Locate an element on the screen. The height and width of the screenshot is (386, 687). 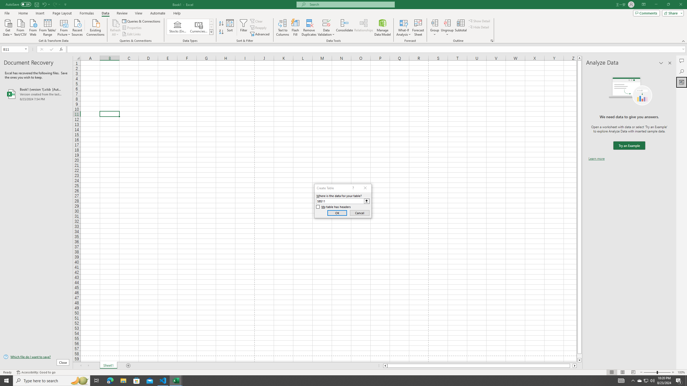
Subtotal is located at coordinates (461, 28).